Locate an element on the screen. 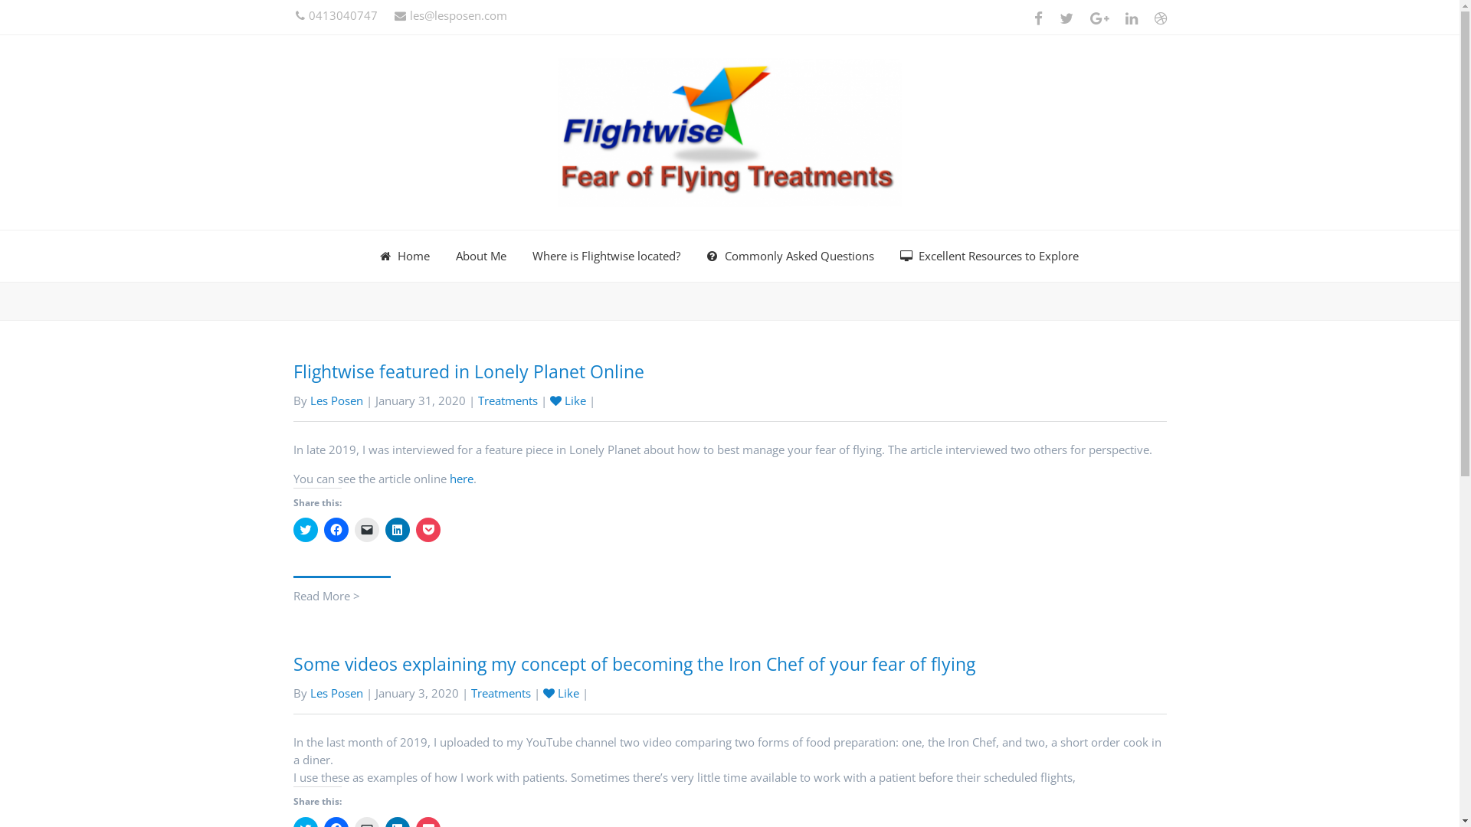 The image size is (1471, 827). Click to email a link to a friend (Opens in new window) is located at coordinates (366, 530).